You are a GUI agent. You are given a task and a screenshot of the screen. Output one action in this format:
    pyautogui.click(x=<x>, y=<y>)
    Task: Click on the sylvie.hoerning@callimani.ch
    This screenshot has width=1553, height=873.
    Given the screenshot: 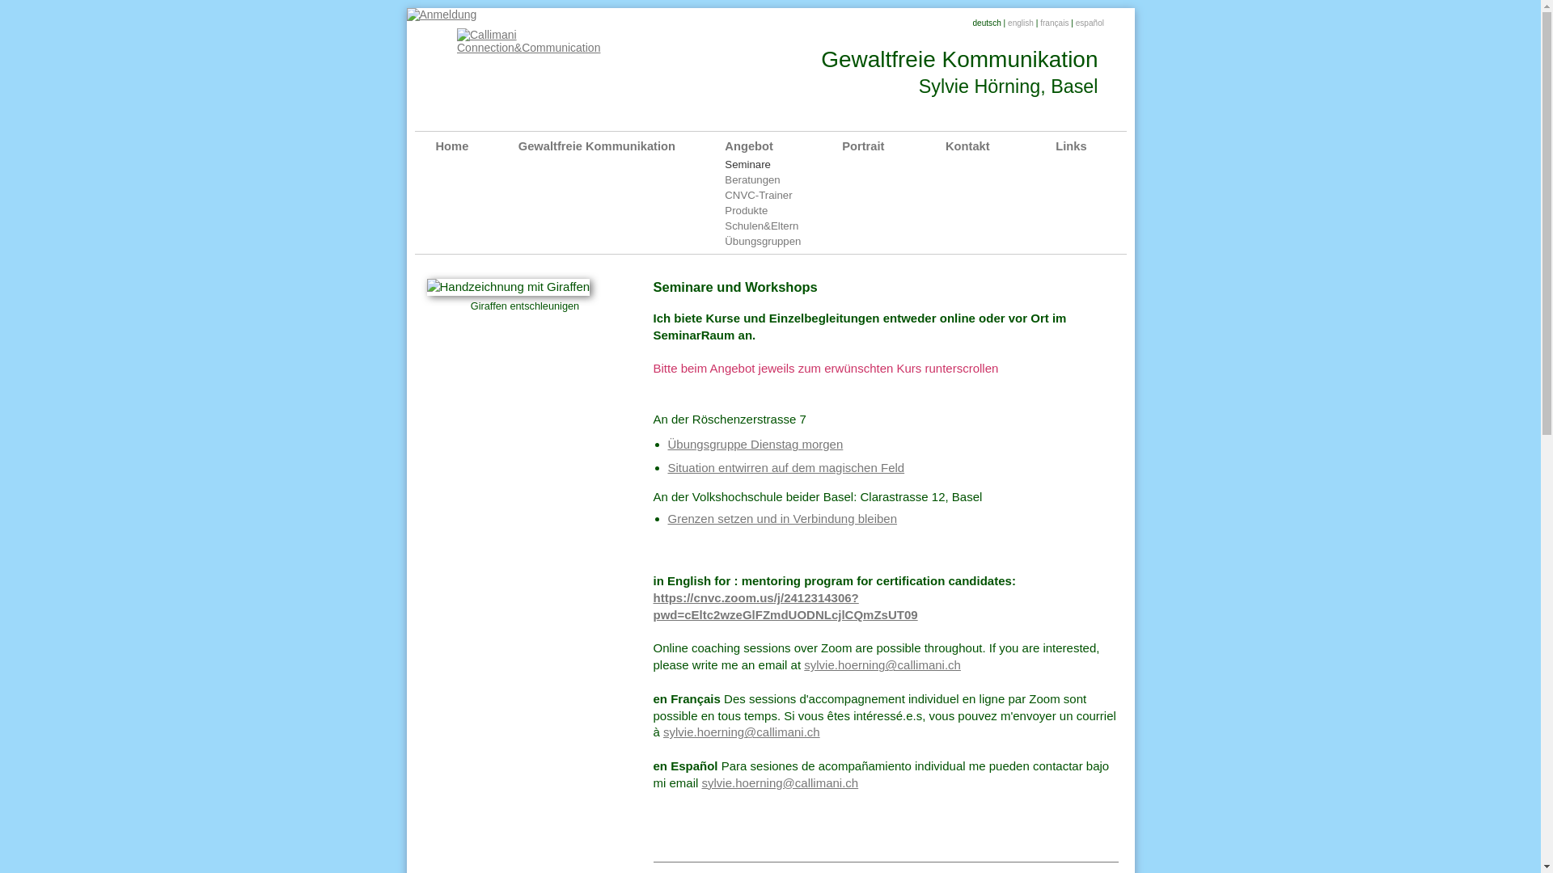 What is the action you would take?
    pyautogui.click(x=781, y=782)
    